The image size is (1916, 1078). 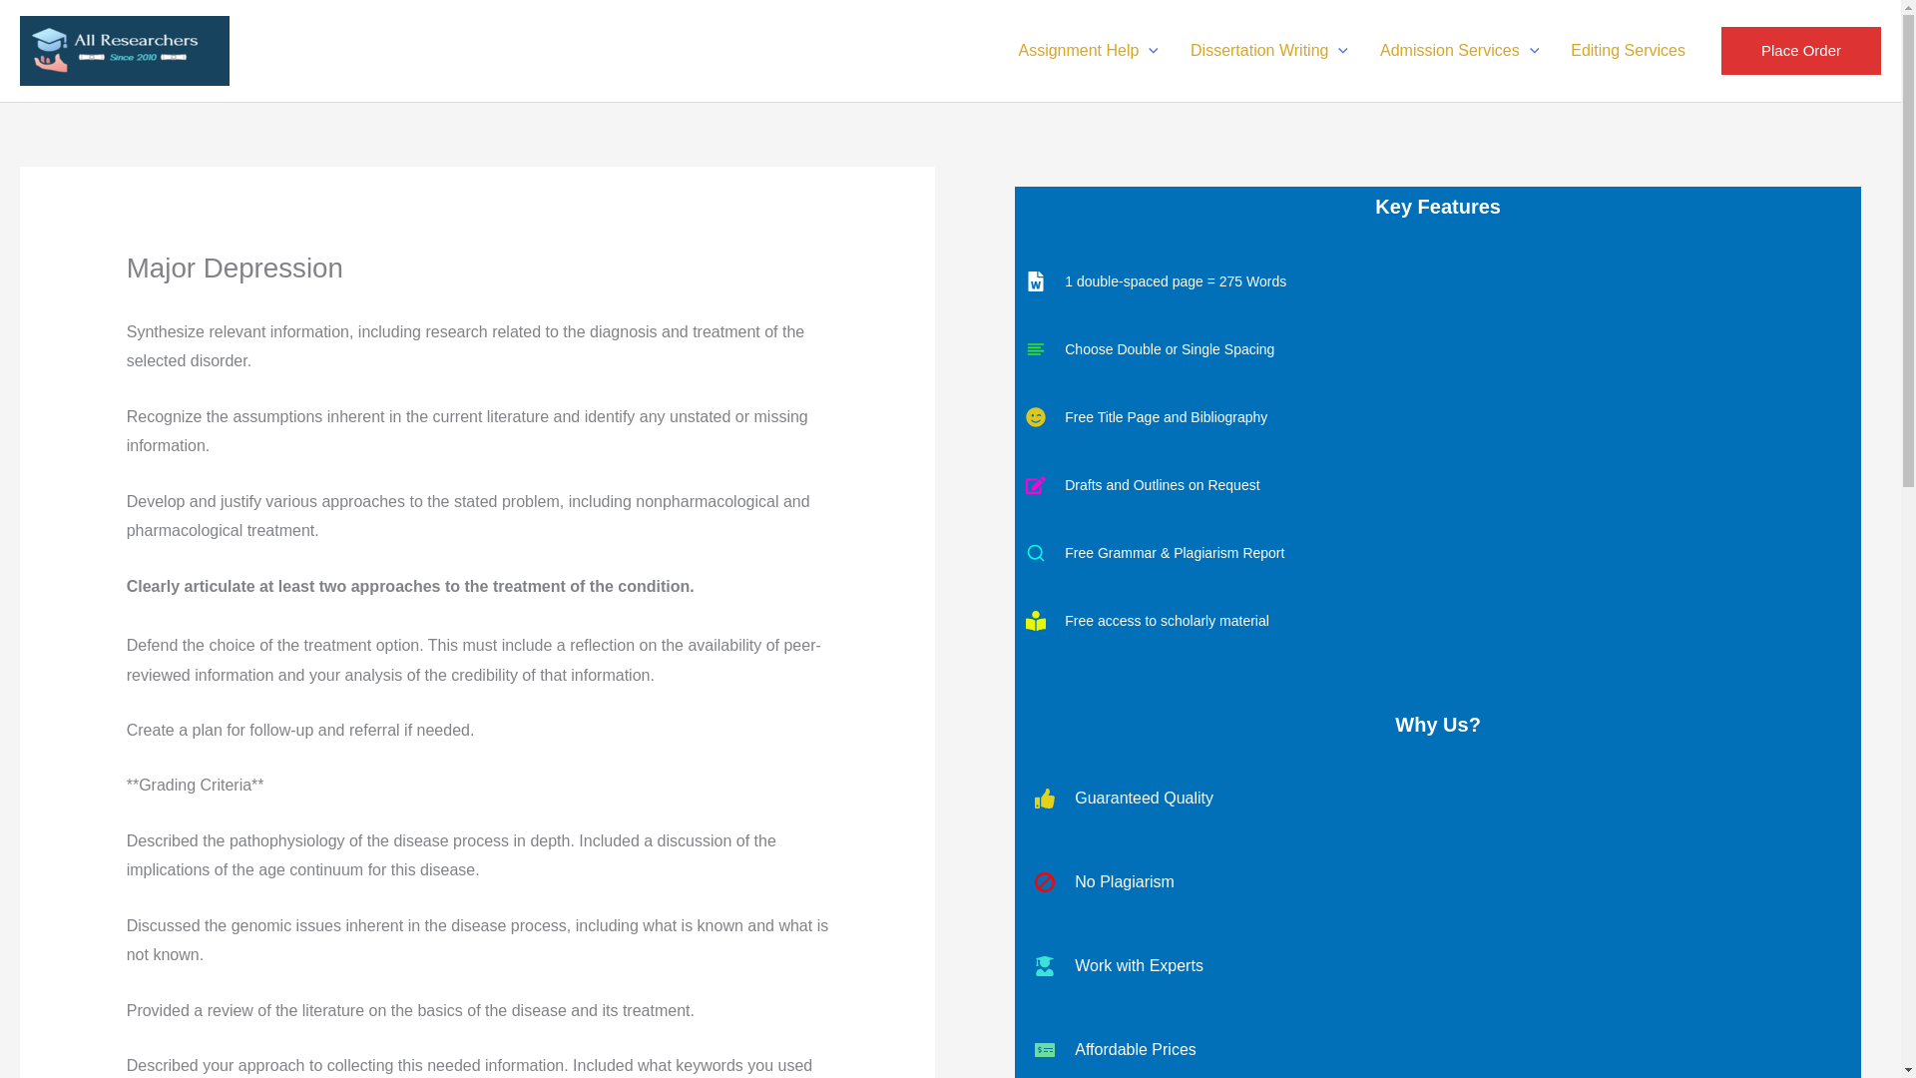 I want to click on Dissertation Writing, so click(x=1269, y=51).